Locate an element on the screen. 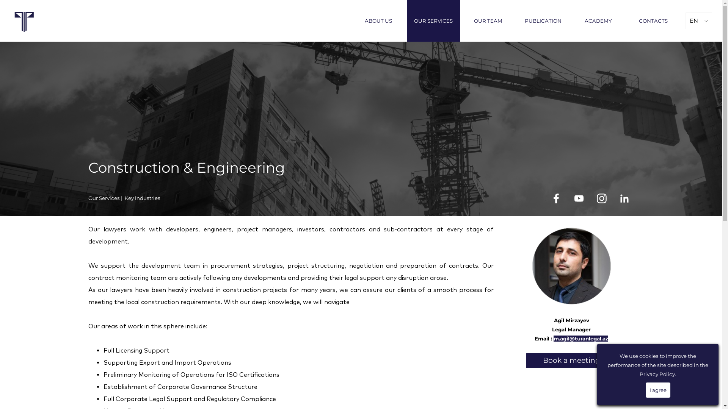  ABOUT US is located at coordinates (378, 21).